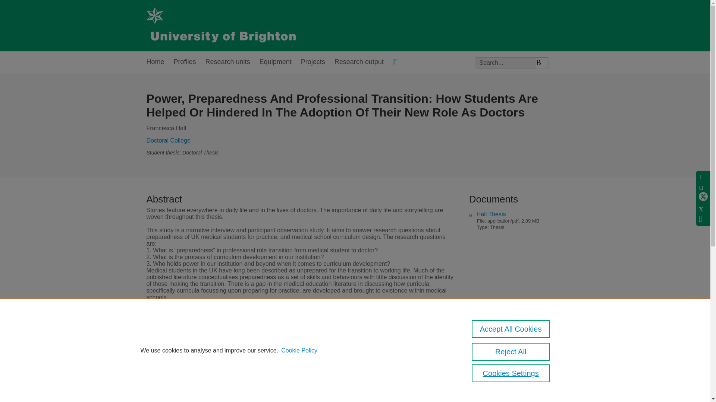 The image size is (716, 402). What do you see at coordinates (492, 214) in the screenshot?
I see `Hall Thesis` at bounding box center [492, 214].